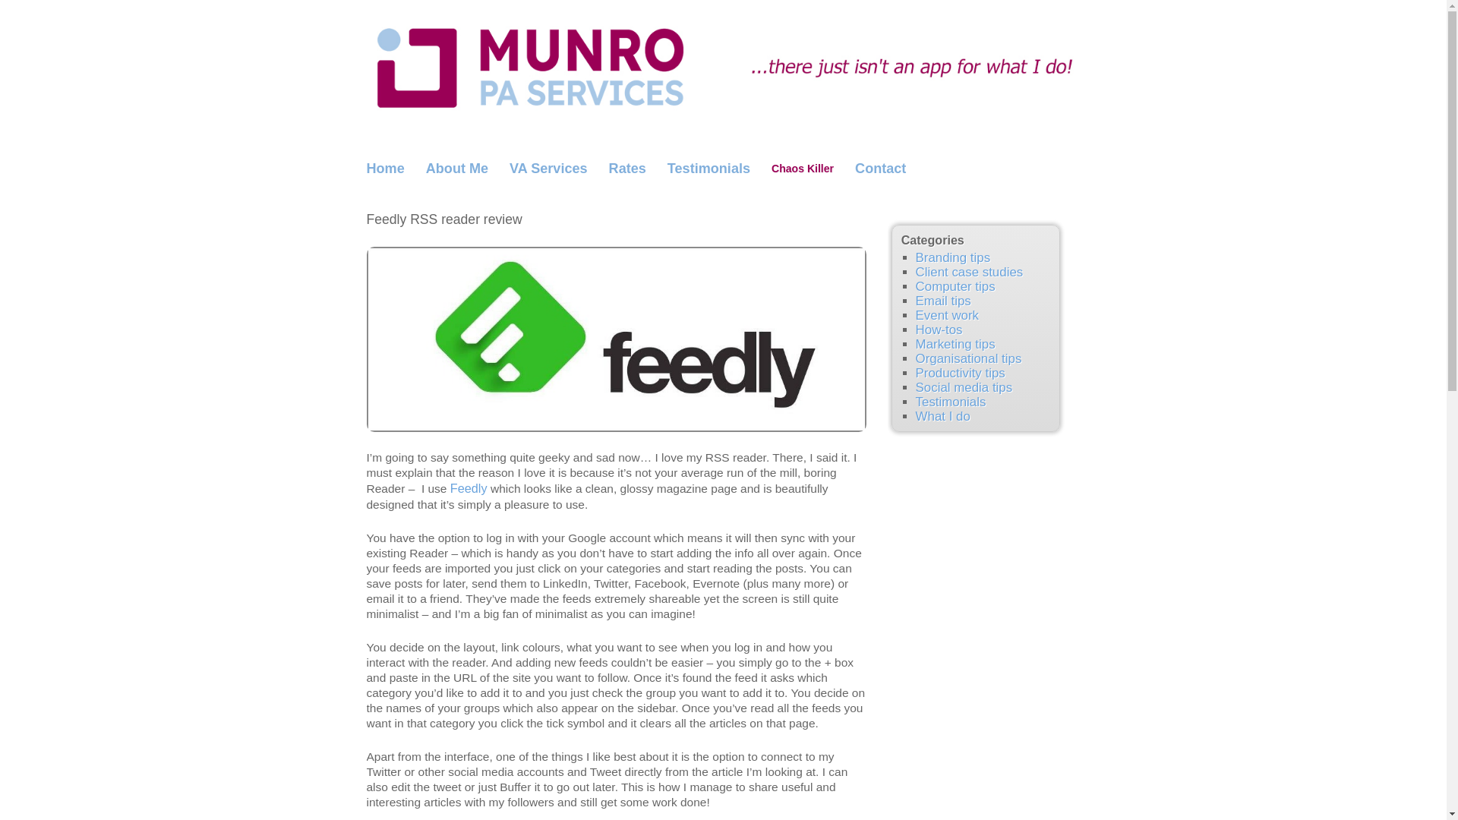  Describe the element at coordinates (953, 257) in the screenshot. I see `Branding tips` at that location.